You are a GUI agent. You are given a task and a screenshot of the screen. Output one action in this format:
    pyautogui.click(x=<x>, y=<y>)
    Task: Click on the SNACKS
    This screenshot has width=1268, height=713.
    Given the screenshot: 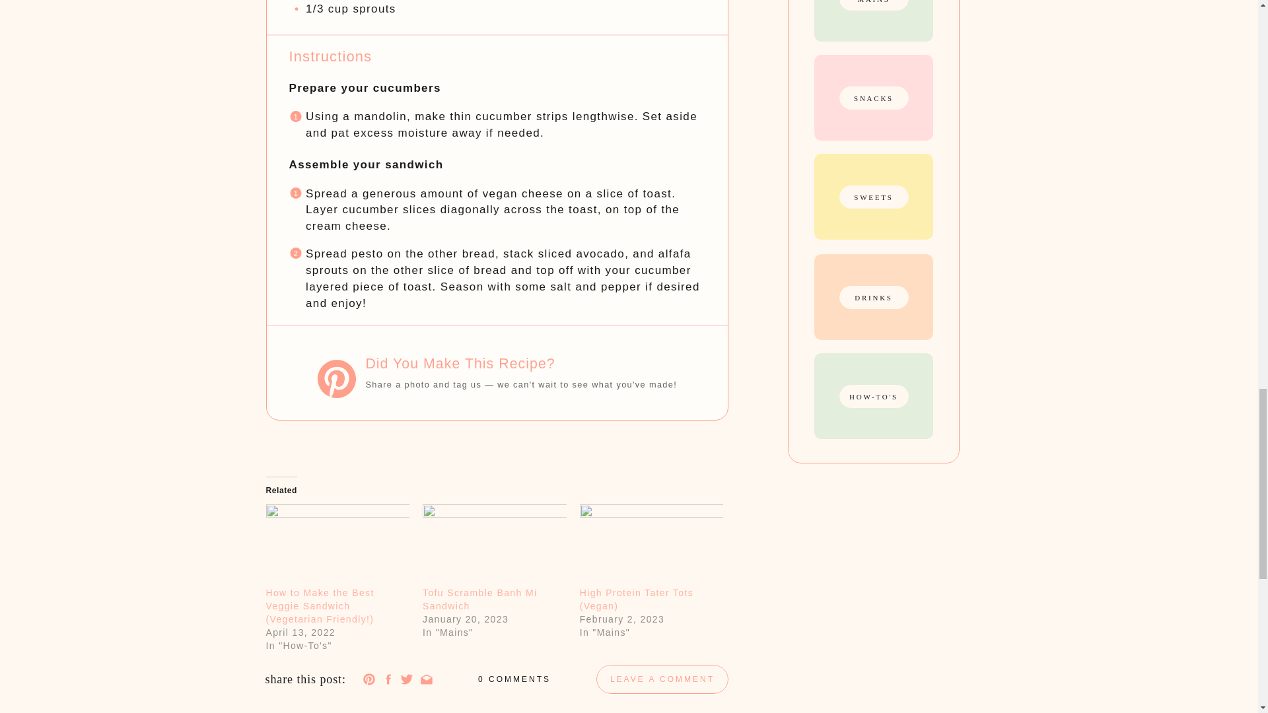 What is the action you would take?
    pyautogui.click(x=873, y=98)
    